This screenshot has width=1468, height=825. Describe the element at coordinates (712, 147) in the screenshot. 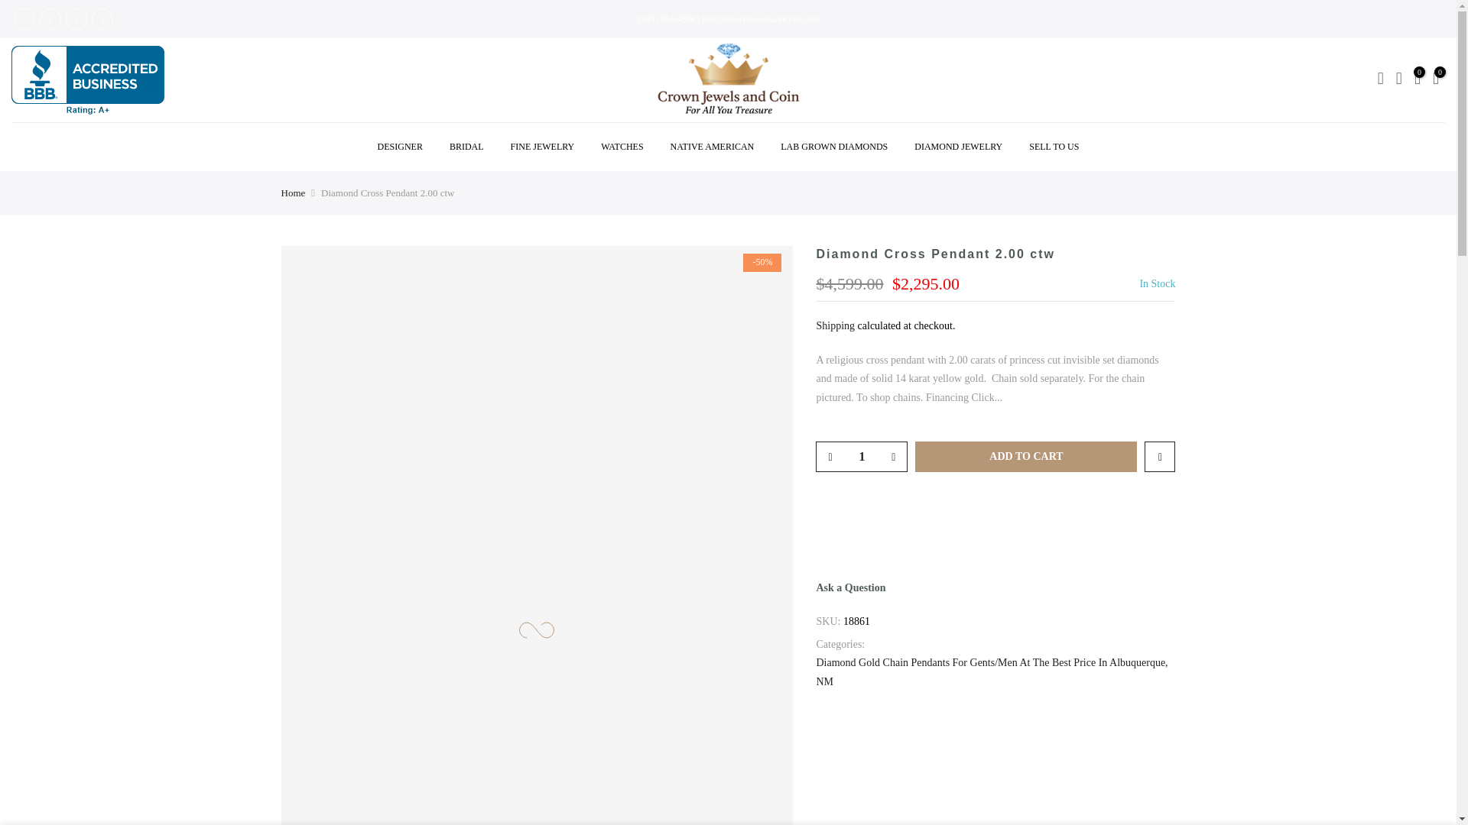

I see `NATIVE AMERICAN` at that location.